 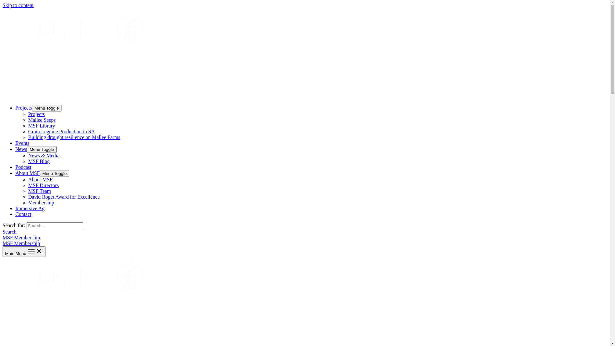 What do you see at coordinates (39, 161) in the screenshot?
I see `MSF Blog` at bounding box center [39, 161].